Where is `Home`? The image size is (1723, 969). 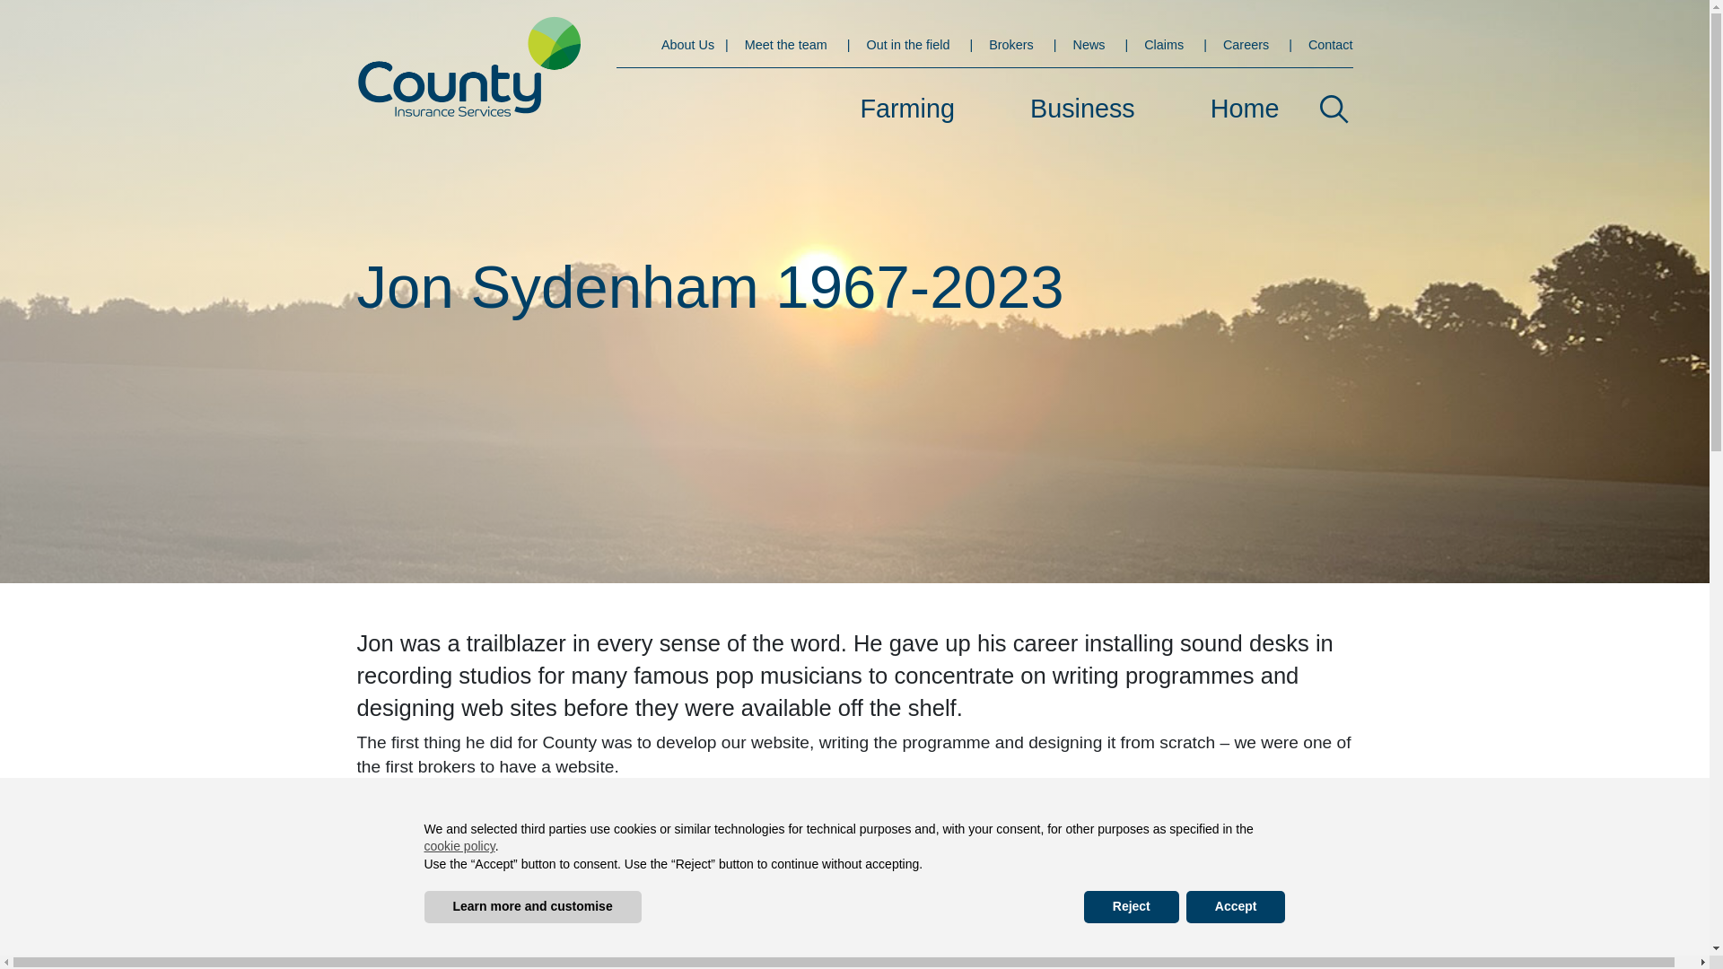
Home is located at coordinates (1245, 109).